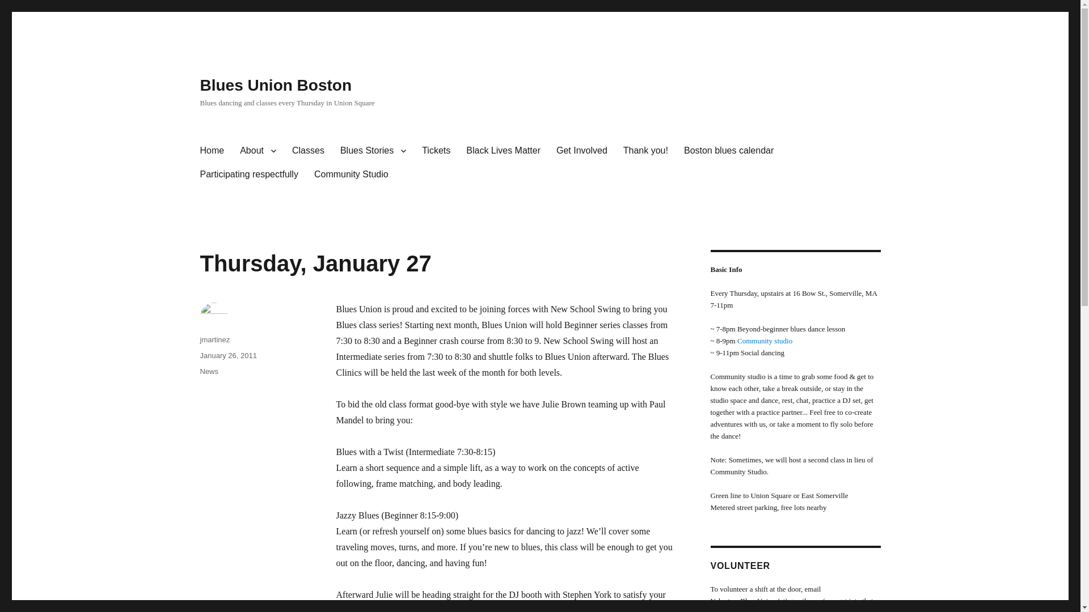  What do you see at coordinates (645, 151) in the screenshot?
I see `Thank you!` at bounding box center [645, 151].